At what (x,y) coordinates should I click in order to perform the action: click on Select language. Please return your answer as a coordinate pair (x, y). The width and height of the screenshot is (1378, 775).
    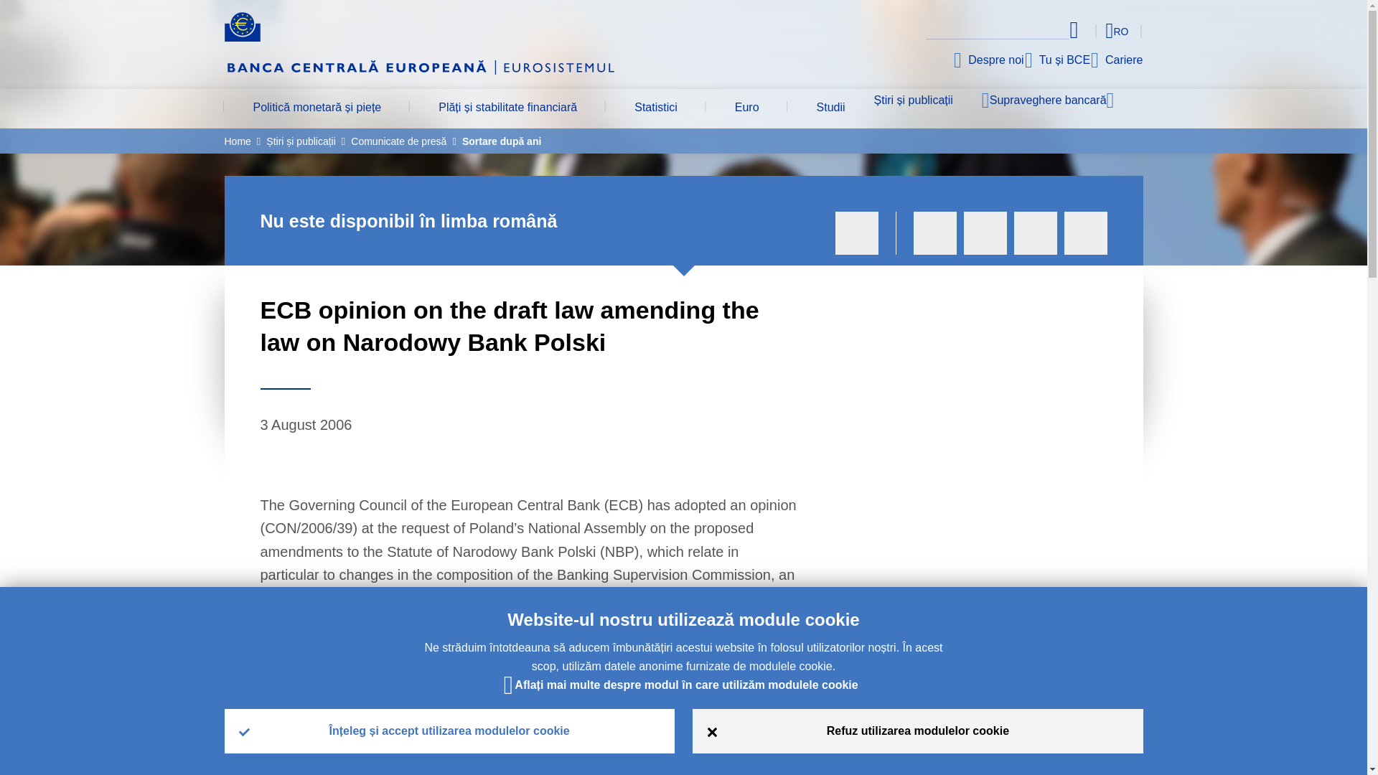
    Looking at the image, I should click on (1092, 30).